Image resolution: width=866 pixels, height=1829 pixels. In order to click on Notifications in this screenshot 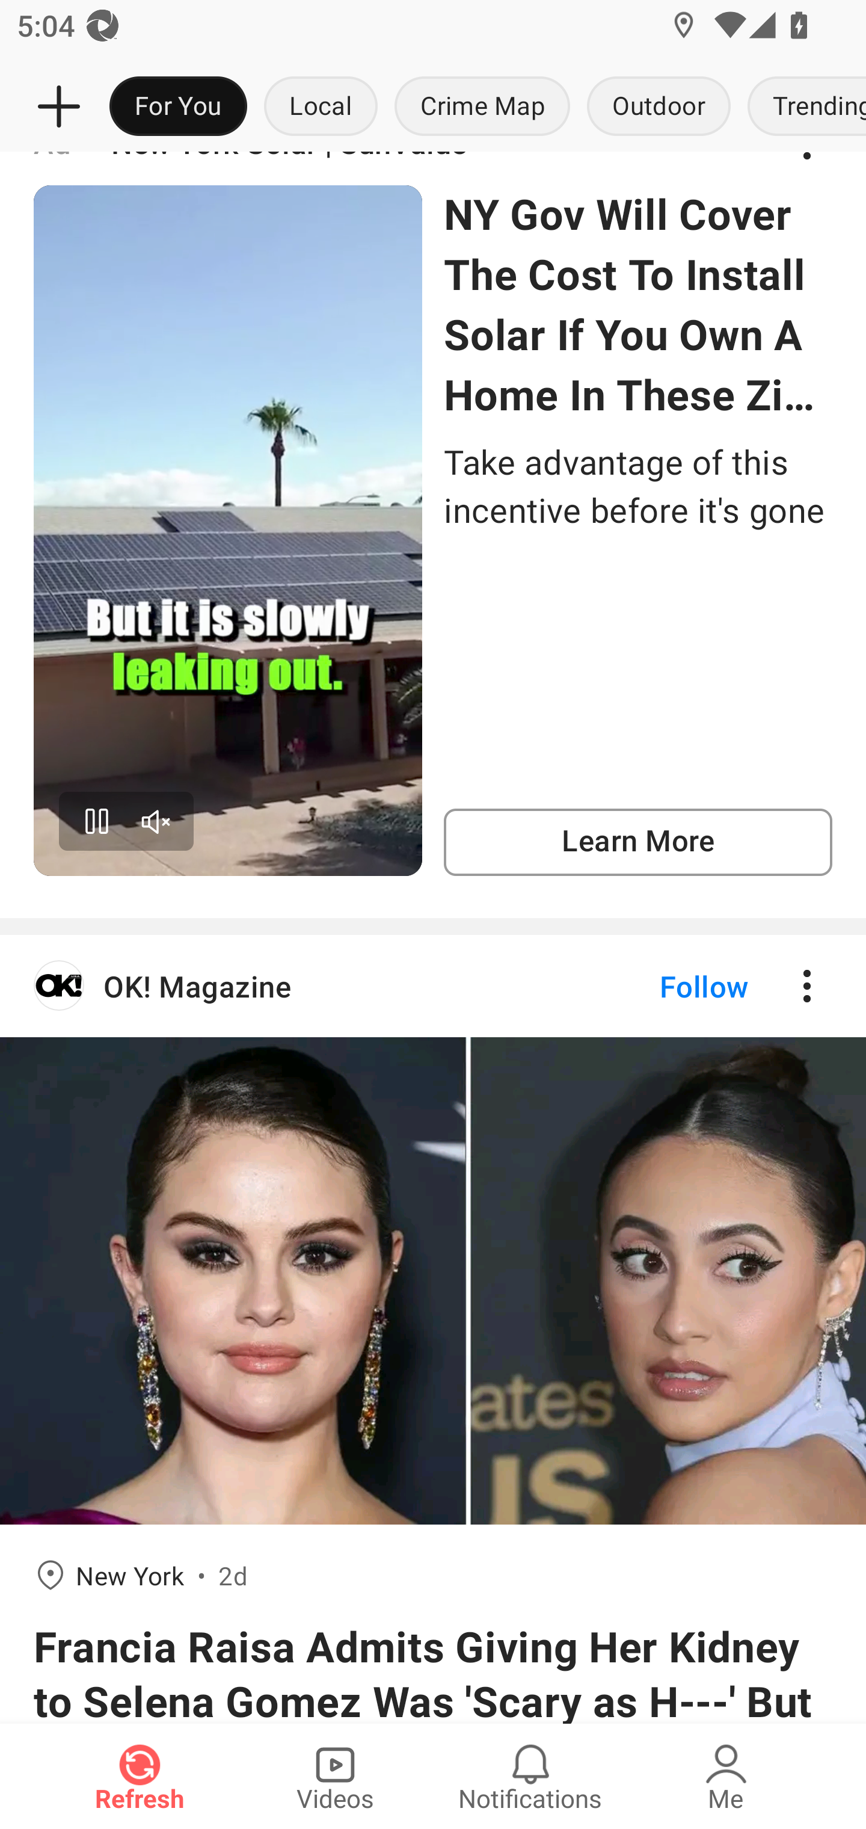, I will do `click(530, 1776)`.